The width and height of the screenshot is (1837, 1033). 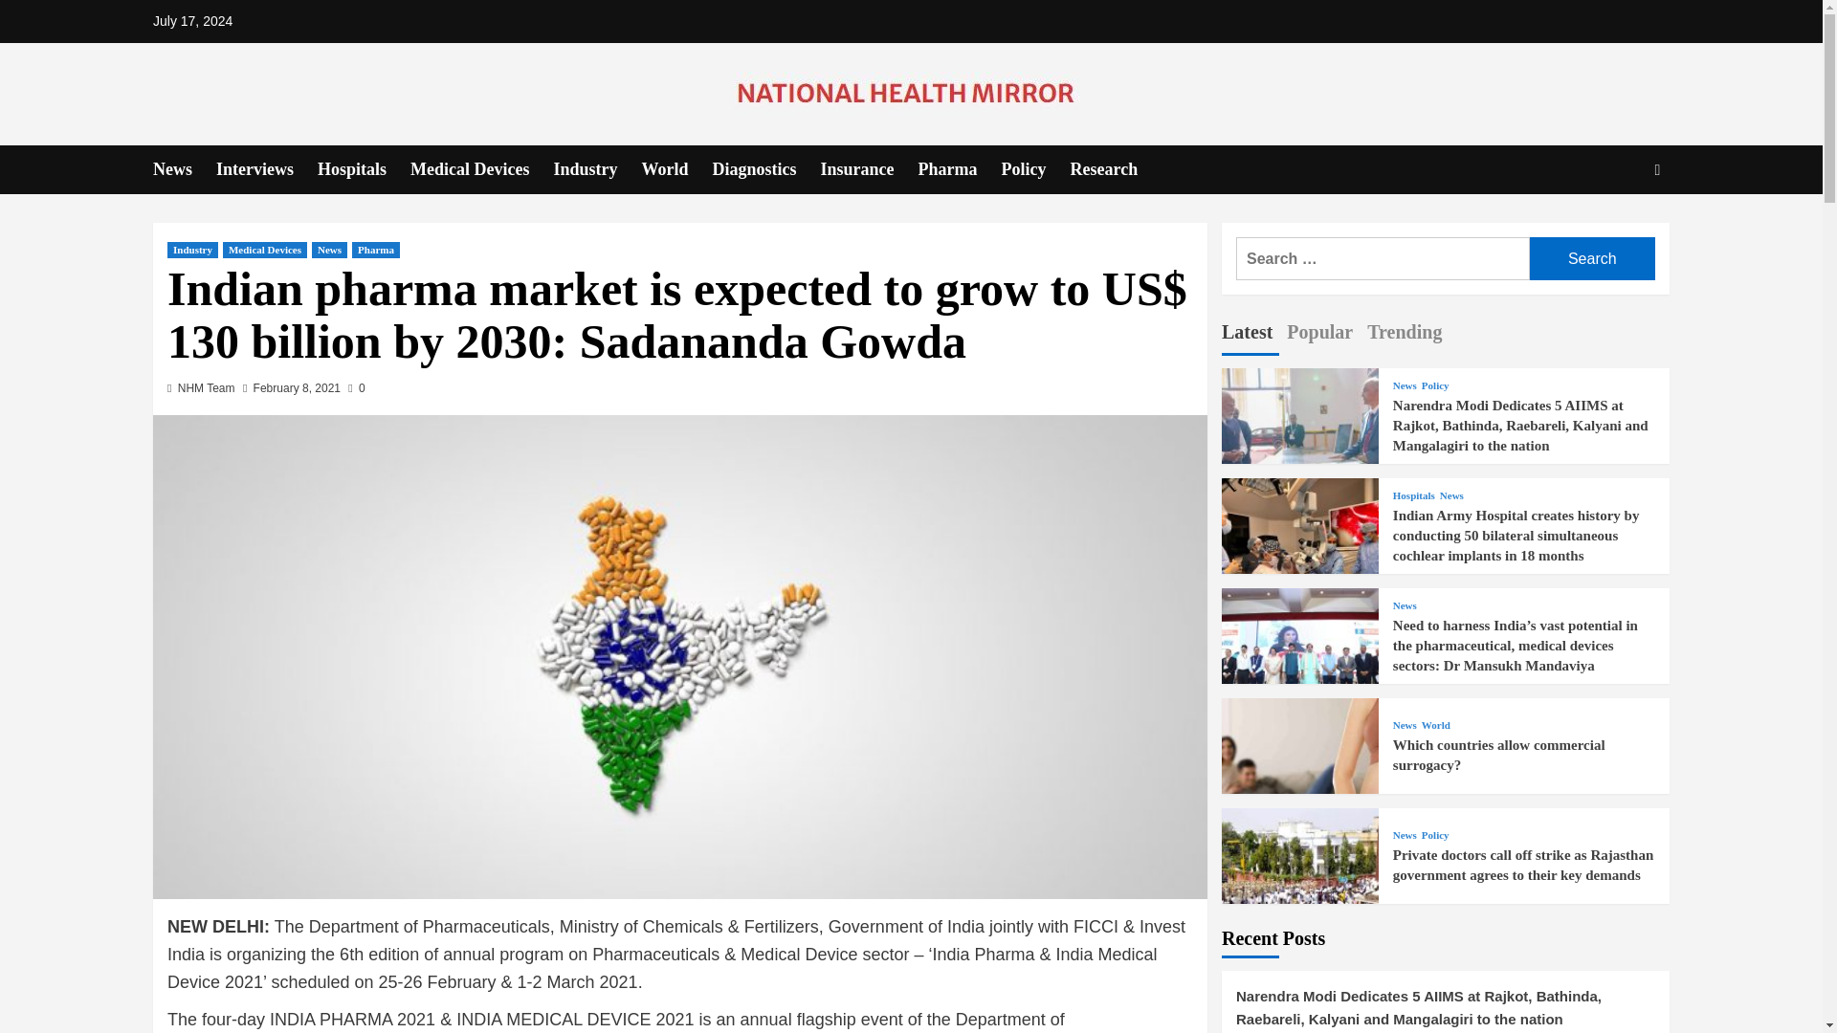 What do you see at coordinates (329, 250) in the screenshot?
I see `News` at bounding box center [329, 250].